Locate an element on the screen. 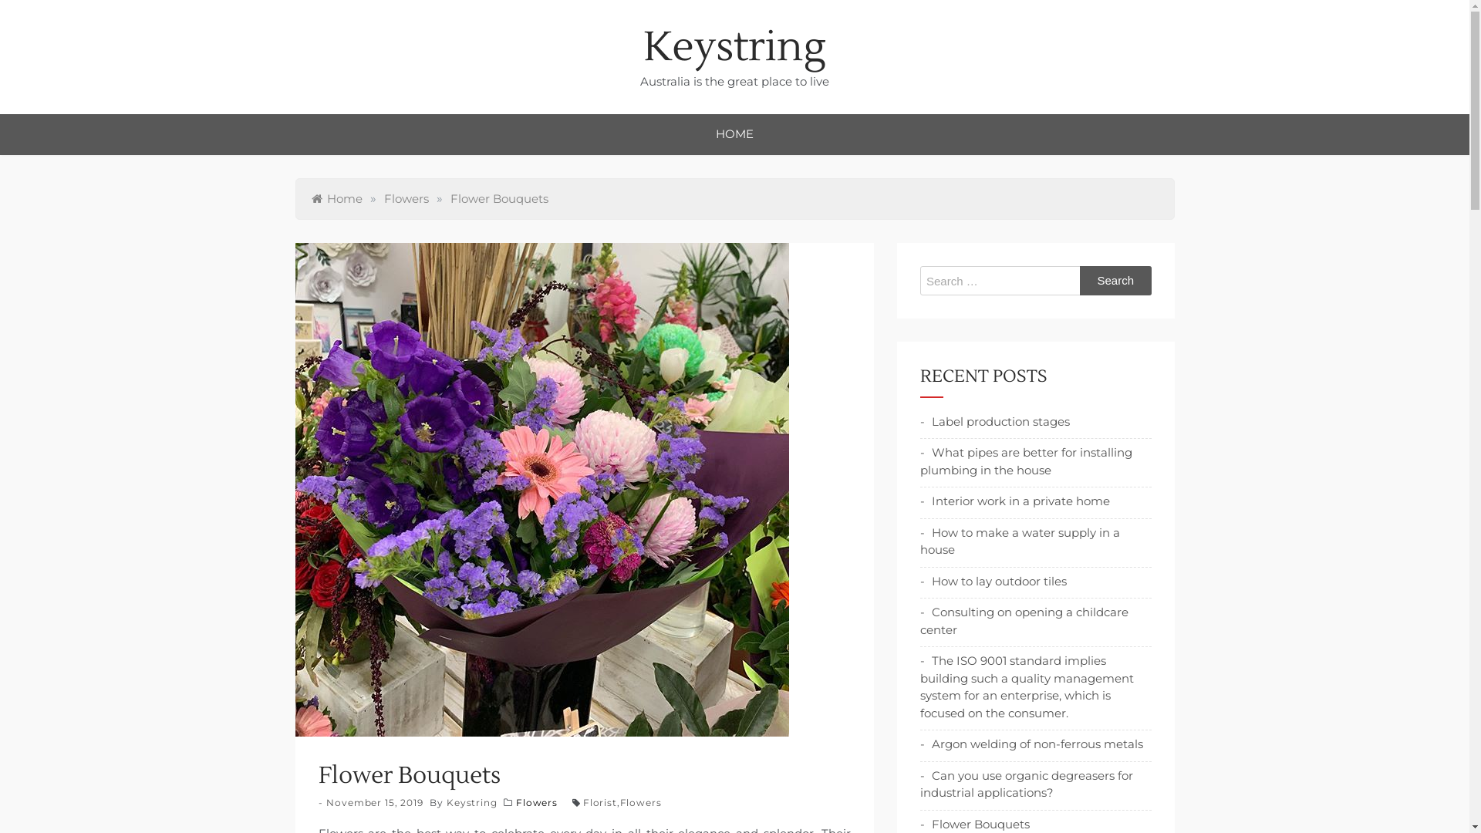 The height and width of the screenshot is (833, 1481). Interior work in a private home is located at coordinates (1014, 501).